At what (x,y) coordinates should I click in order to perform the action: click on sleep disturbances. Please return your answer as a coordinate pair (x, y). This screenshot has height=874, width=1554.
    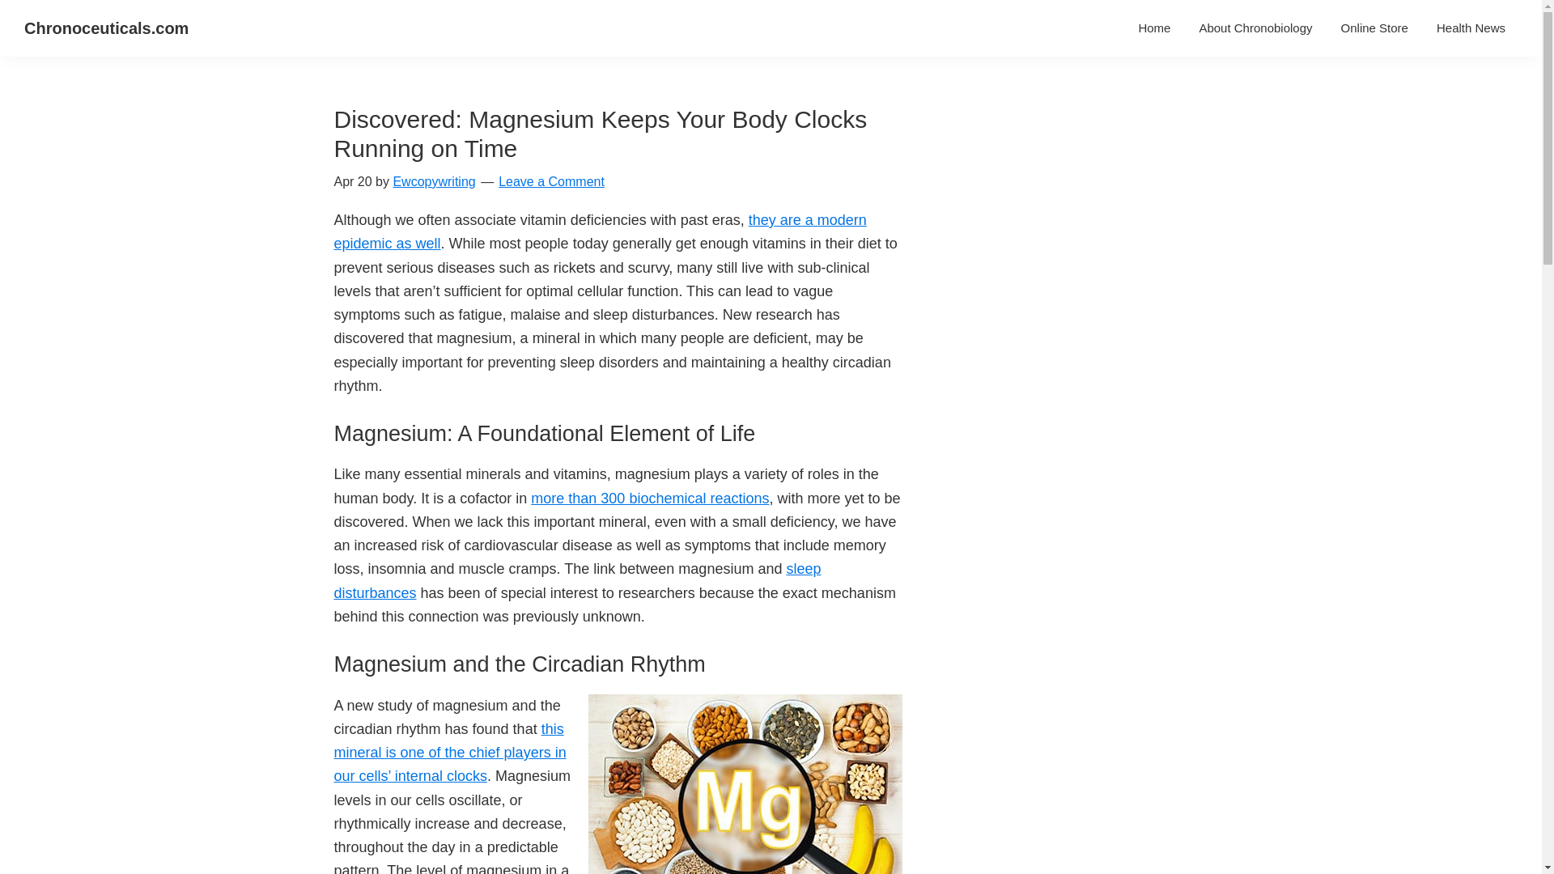
    Looking at the image, I should click on (576, 580).